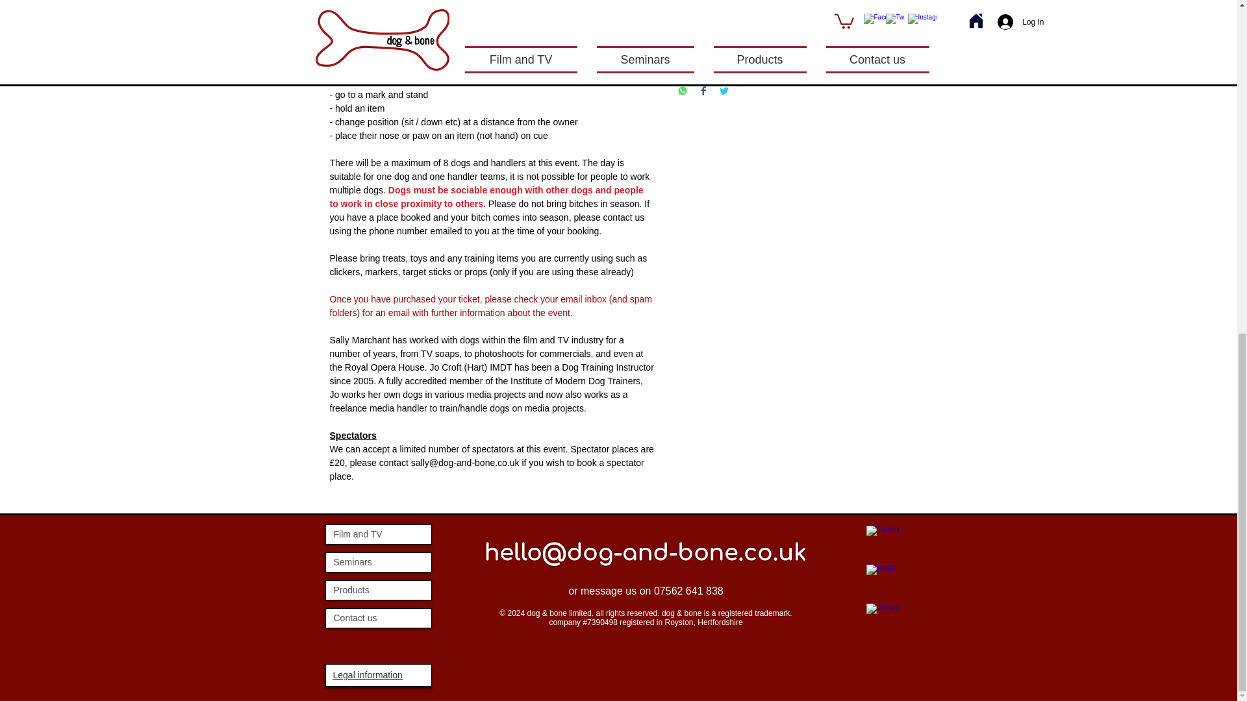 The image size is (1247, 701). I want to click on Contact us, so click(378, 618).